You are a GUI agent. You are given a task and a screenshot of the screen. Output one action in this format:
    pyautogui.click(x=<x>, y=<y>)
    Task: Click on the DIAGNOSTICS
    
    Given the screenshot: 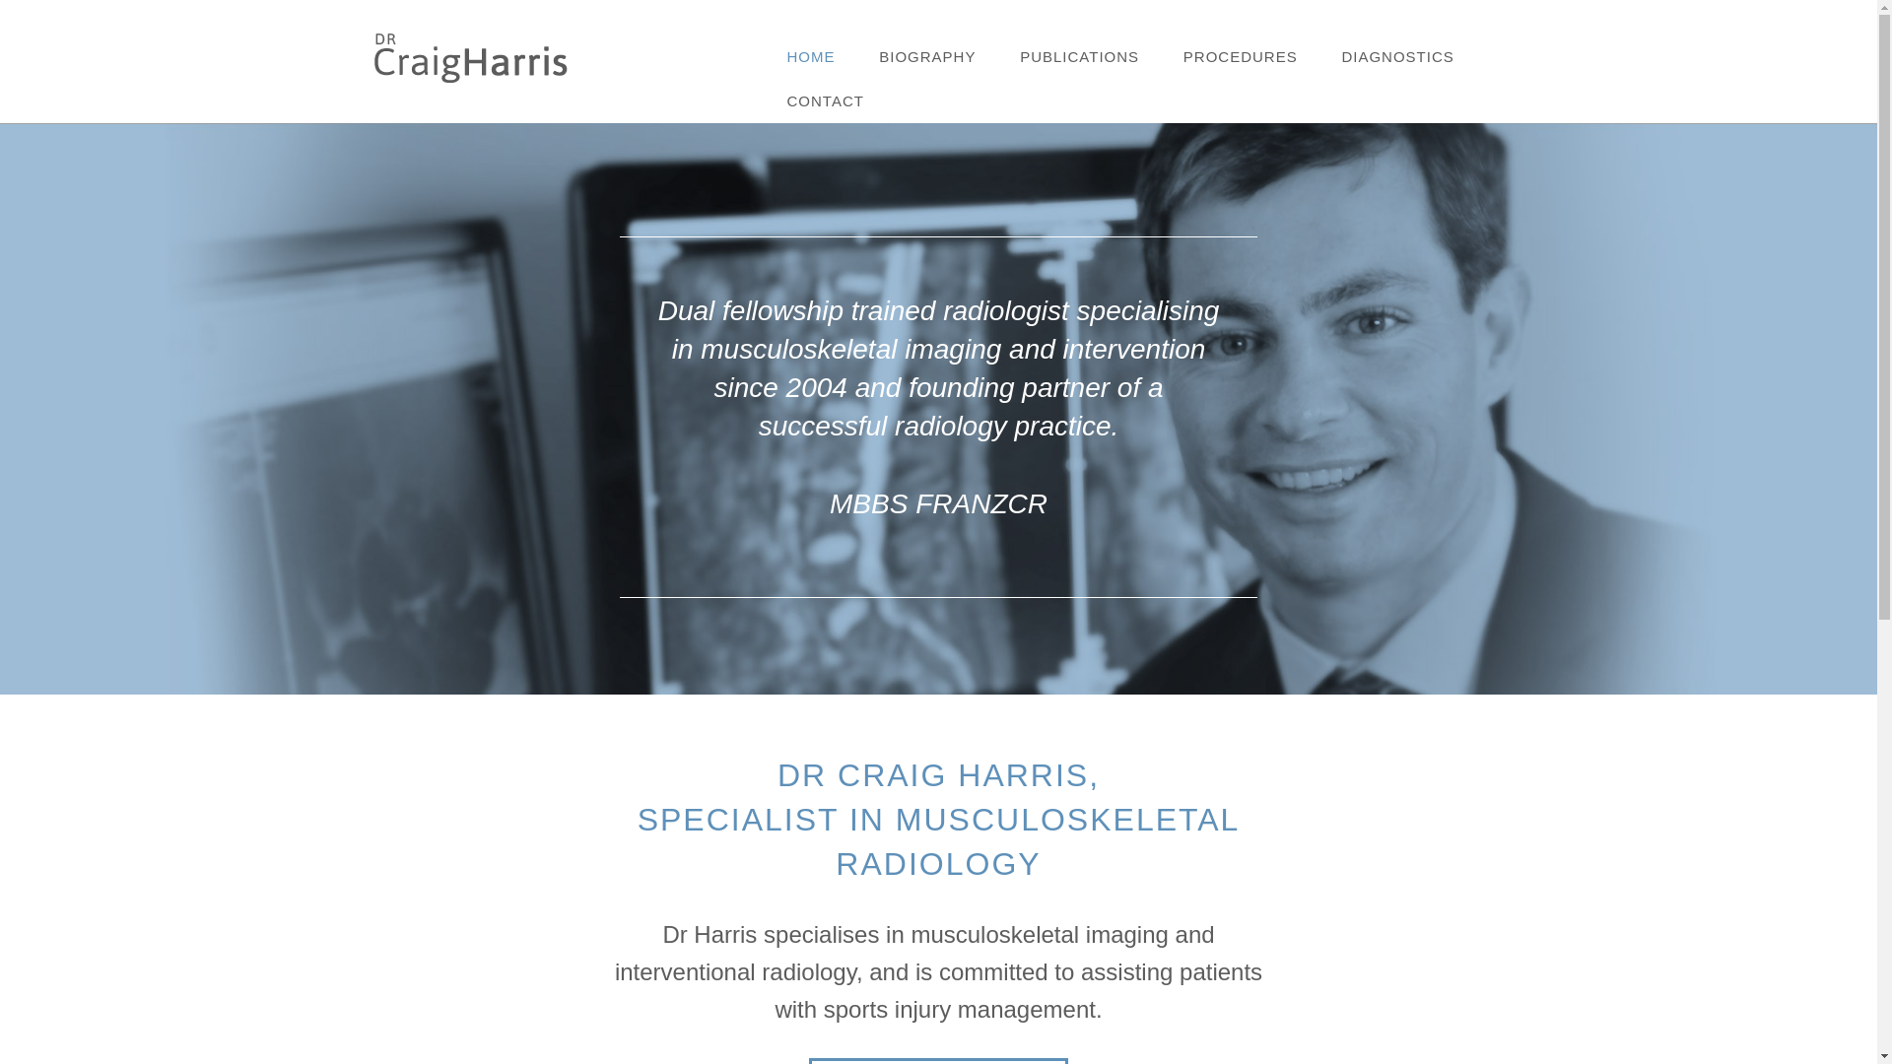 What is the action you would take?
    pyautogui.click(x=1397, y=57)
    